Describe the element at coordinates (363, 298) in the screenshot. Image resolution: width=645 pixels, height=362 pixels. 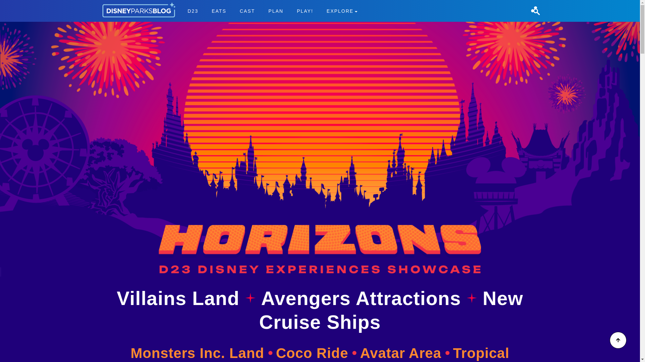
I see `Avengers Attractions` at that location.